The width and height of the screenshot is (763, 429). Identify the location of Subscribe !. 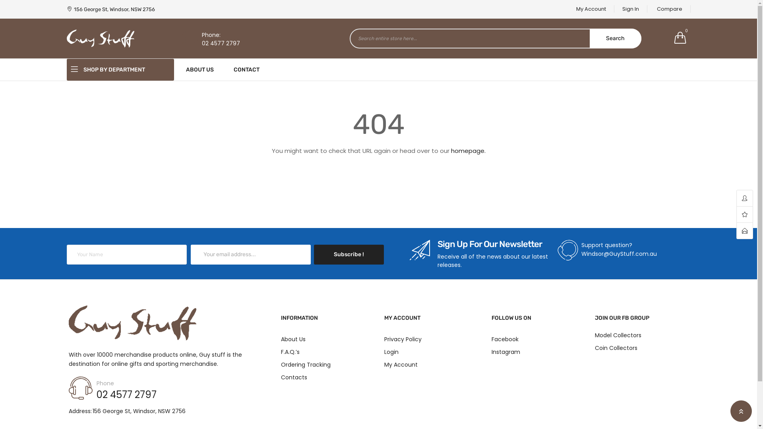
(349, 255).